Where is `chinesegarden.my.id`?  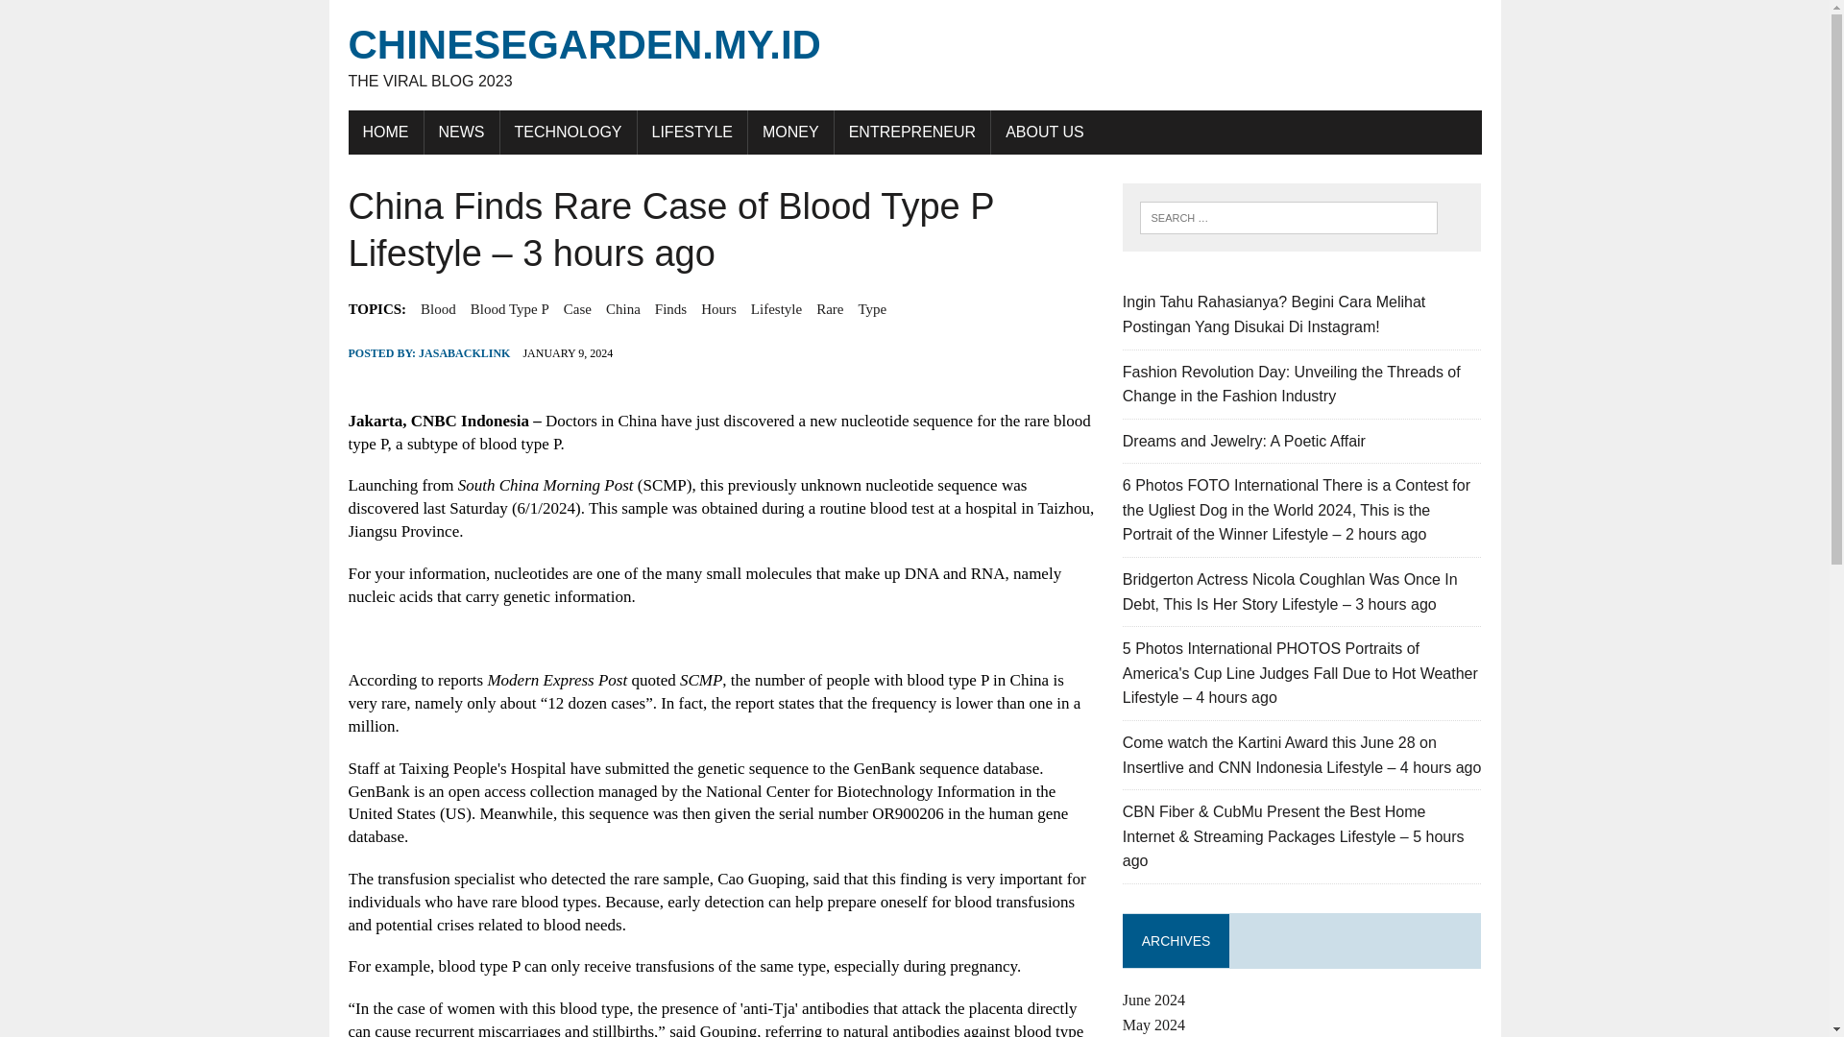 chinesegarden.my.id is located at coordinates (914, 56).